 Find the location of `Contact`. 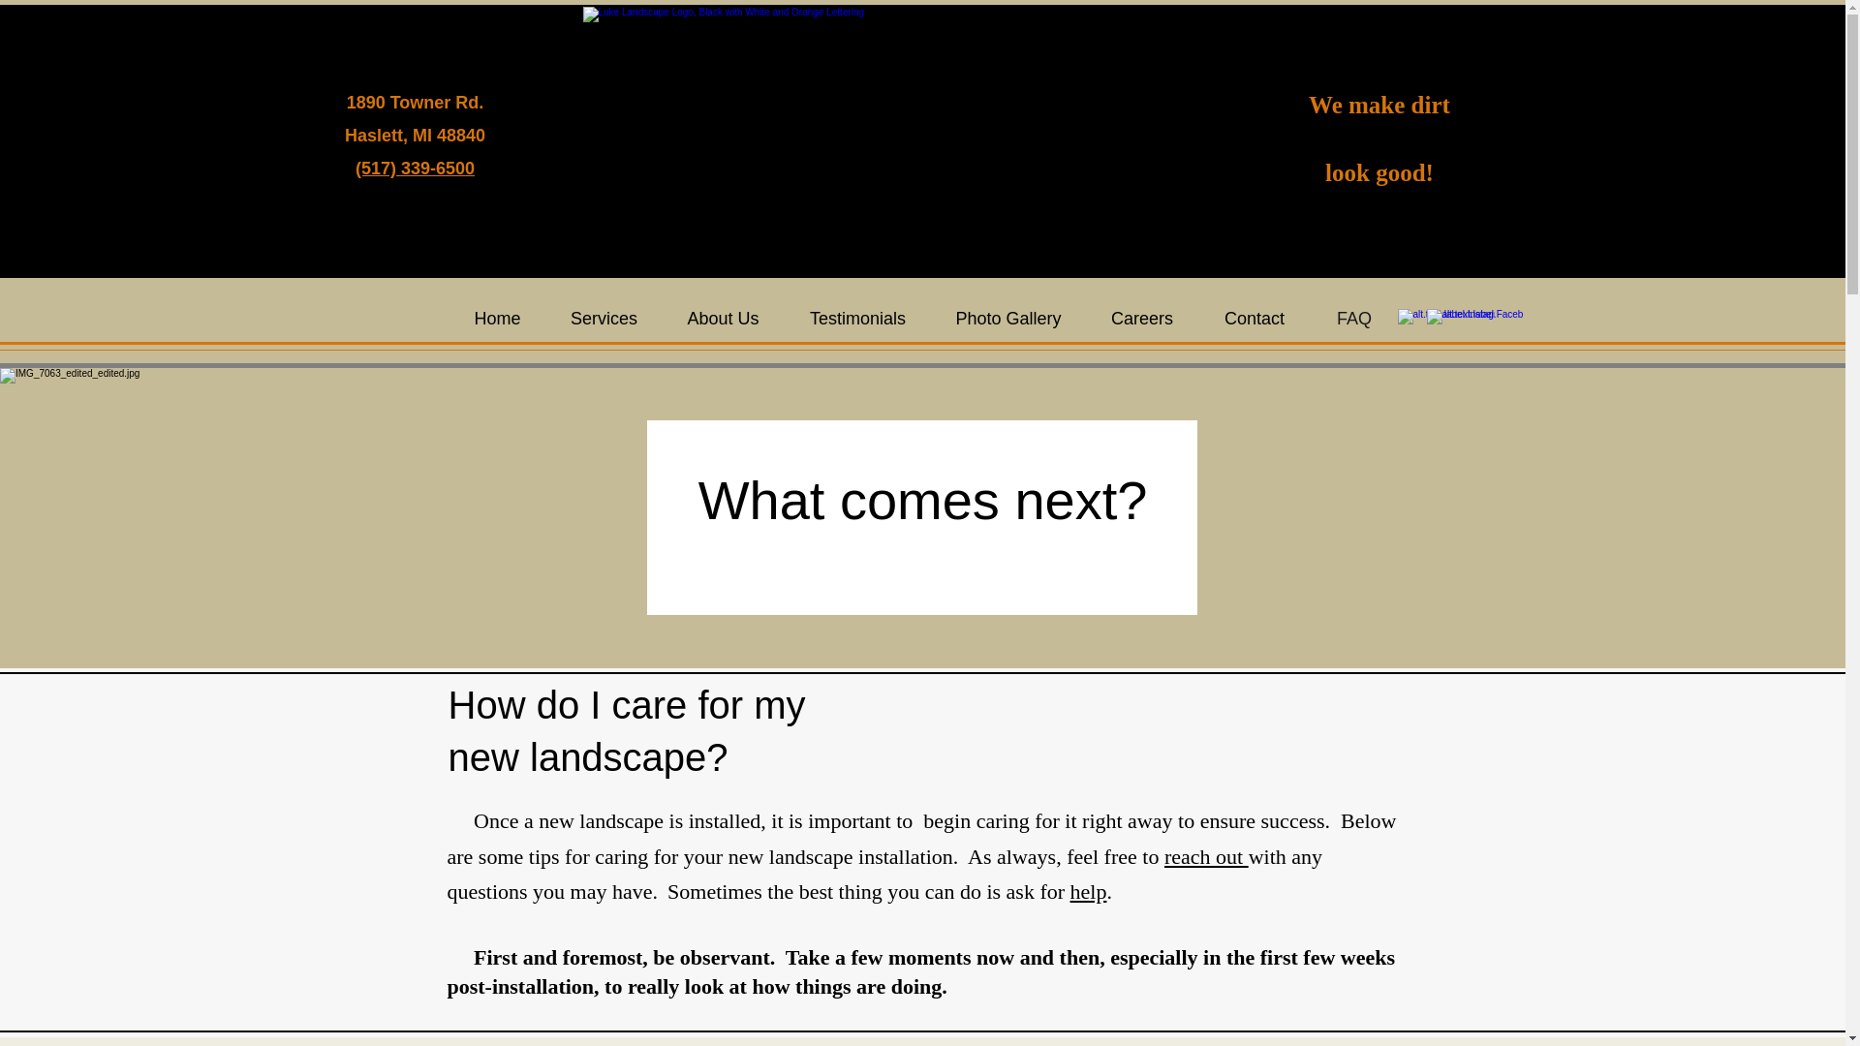

Contact is located at coordinates (1254, 319).